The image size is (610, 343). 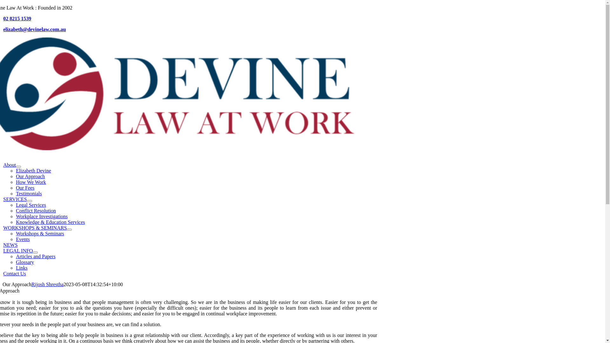 I want to click on Articles and Papers, so click(x=36, y=257).